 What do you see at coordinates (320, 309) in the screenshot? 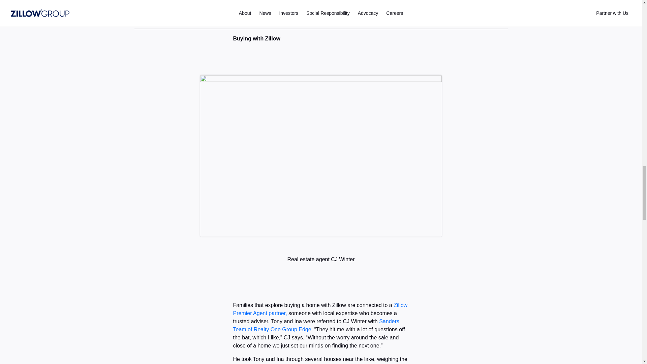
I see `Zillow Premier Agent partner,` at bounding box center [320, 309].